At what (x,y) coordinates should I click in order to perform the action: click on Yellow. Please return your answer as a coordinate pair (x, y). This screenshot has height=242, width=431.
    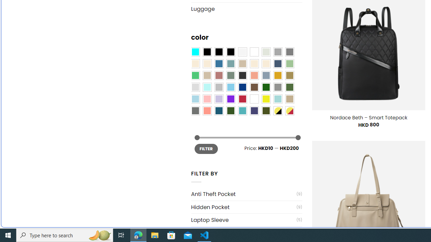
    Looking at the image, I should click on (266, 99).